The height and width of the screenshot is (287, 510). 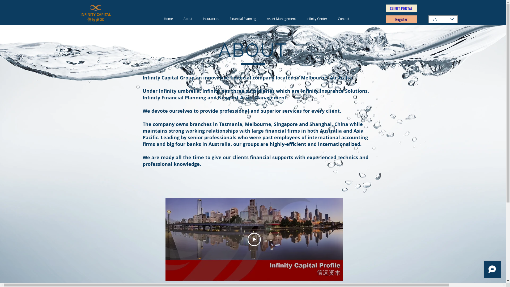 What do you see at coordinates (168, 19) in the screenshot?
I see `Home` at bounding box center [168, 19].